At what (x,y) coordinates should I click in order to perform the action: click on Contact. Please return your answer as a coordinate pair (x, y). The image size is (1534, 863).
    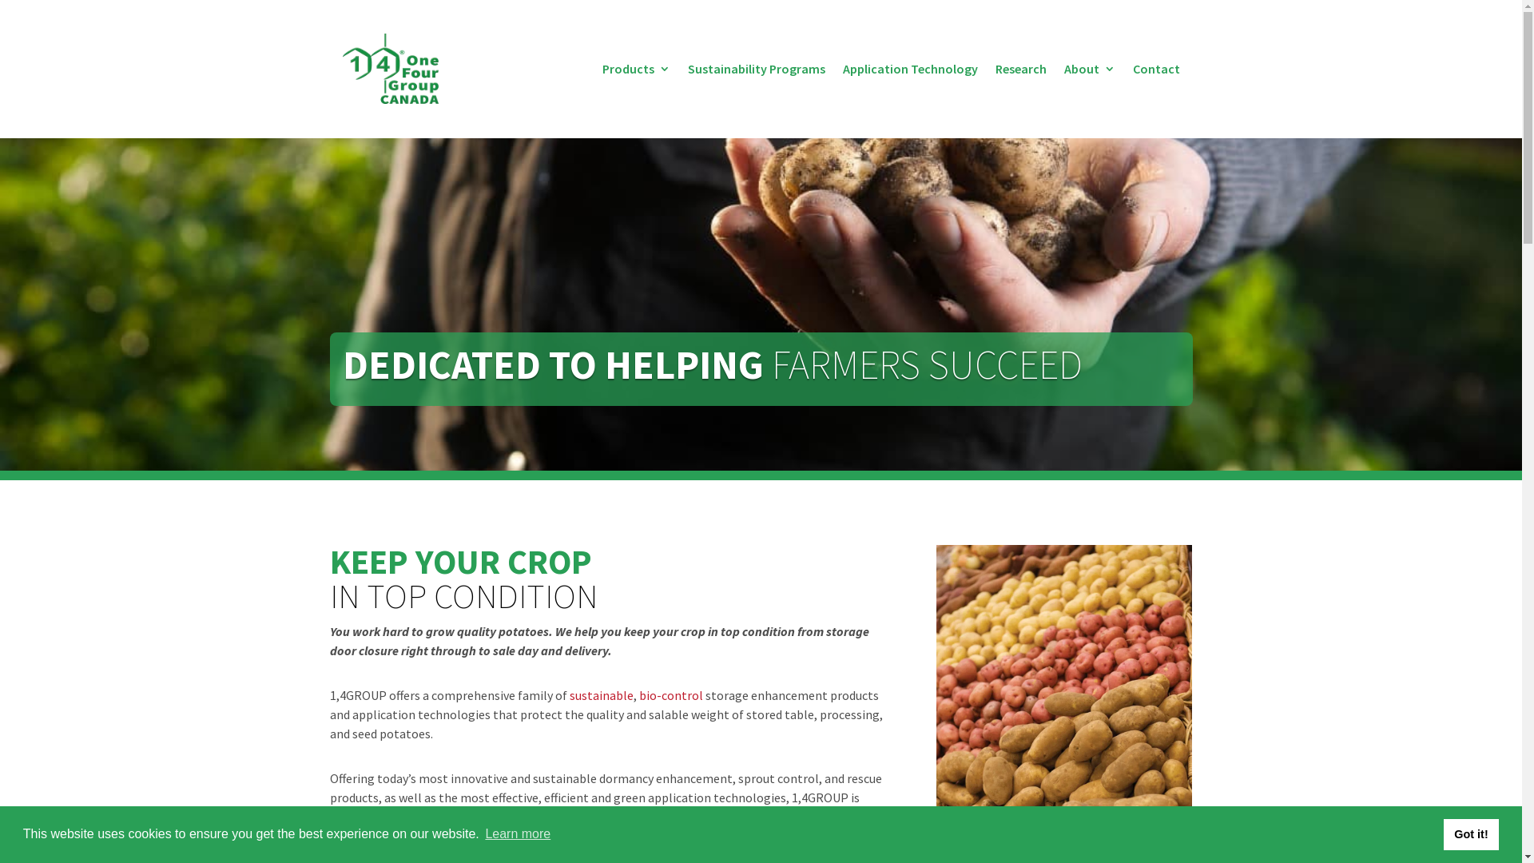
    Looking at the image, I should click on (1157, 69).